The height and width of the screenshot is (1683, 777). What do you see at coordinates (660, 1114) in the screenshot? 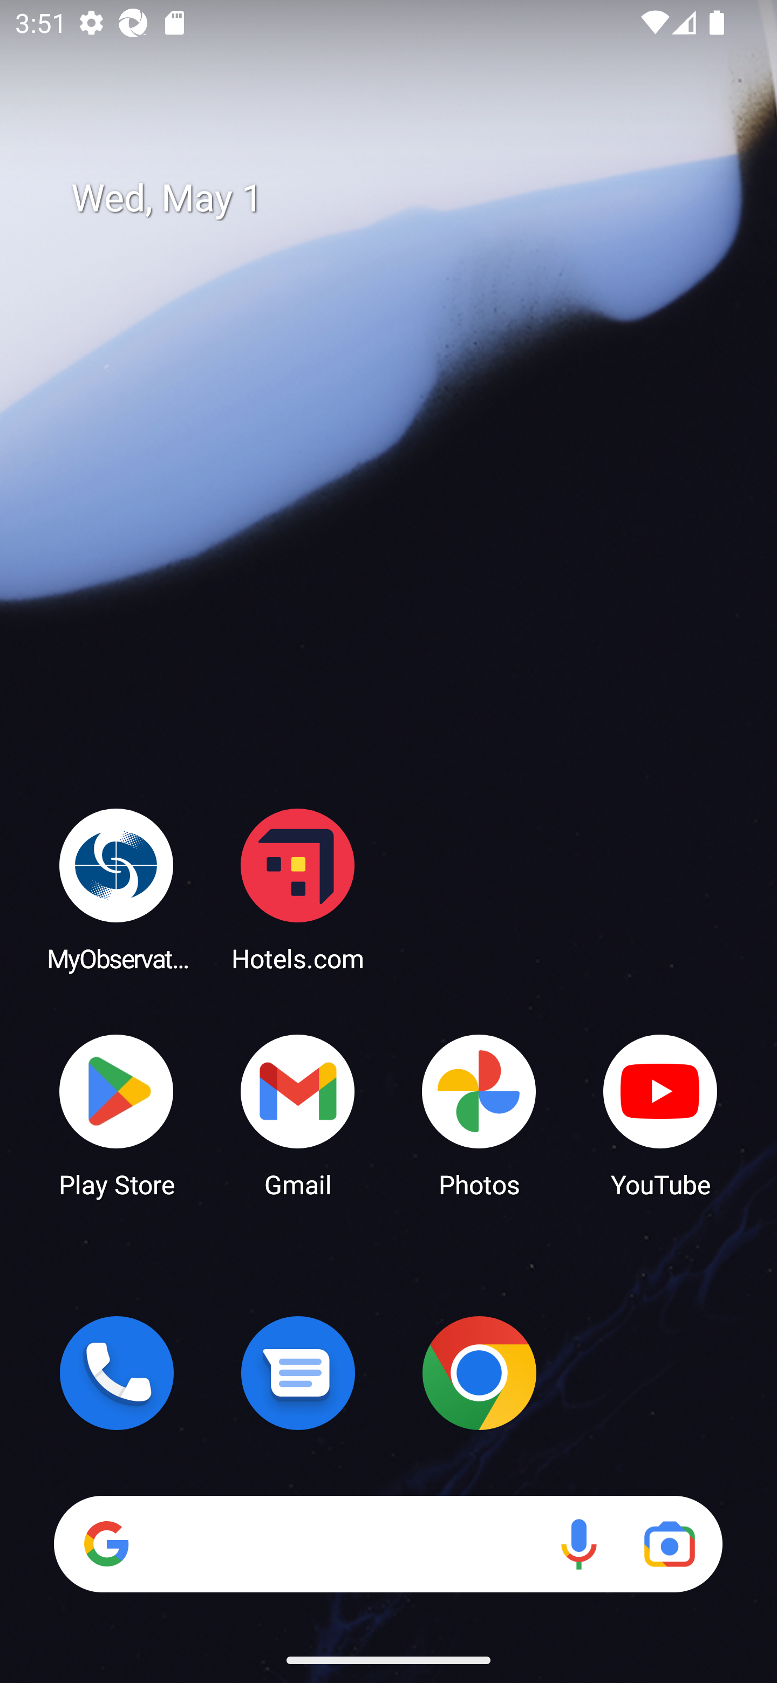
I see `YouTube` at bounding box center [660, 1114].